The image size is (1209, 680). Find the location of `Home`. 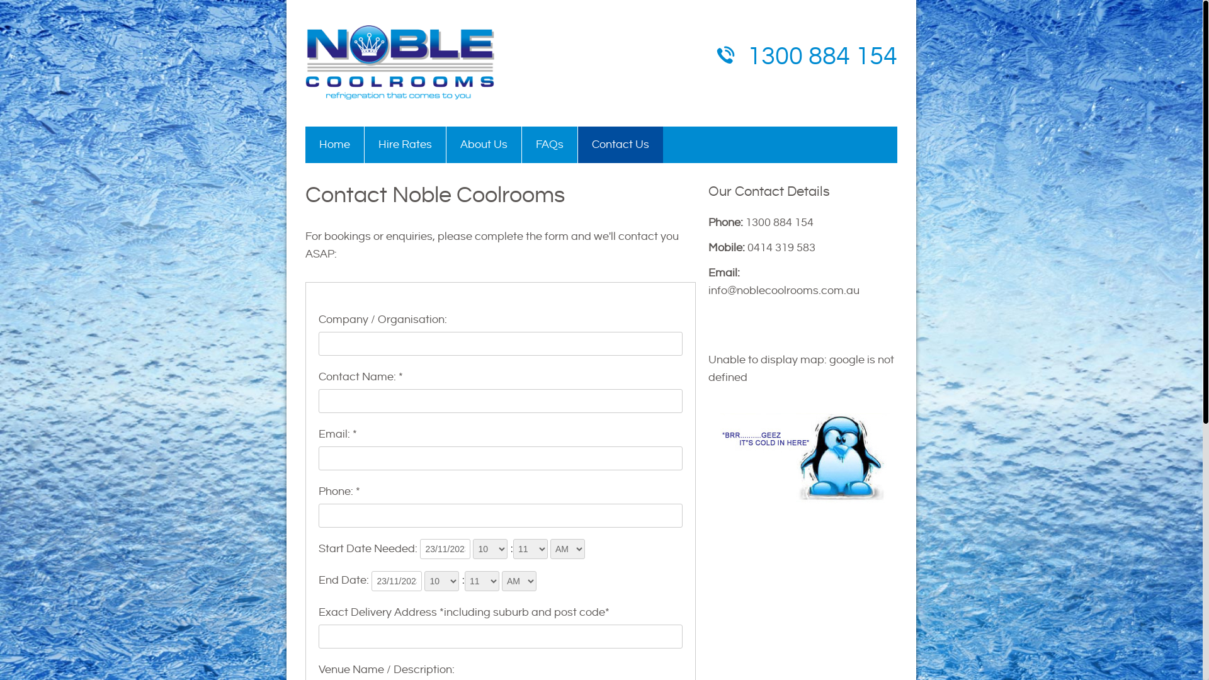

Home is located at coordinates (335, 145).